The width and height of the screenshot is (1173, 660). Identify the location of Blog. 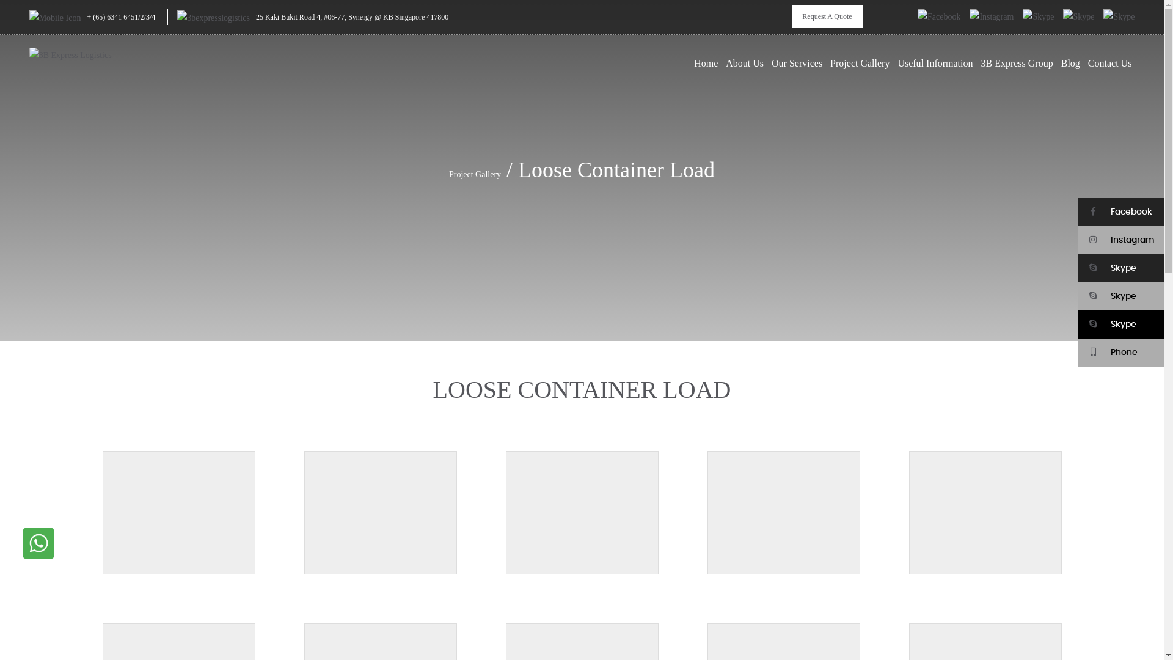
(1070, 64).